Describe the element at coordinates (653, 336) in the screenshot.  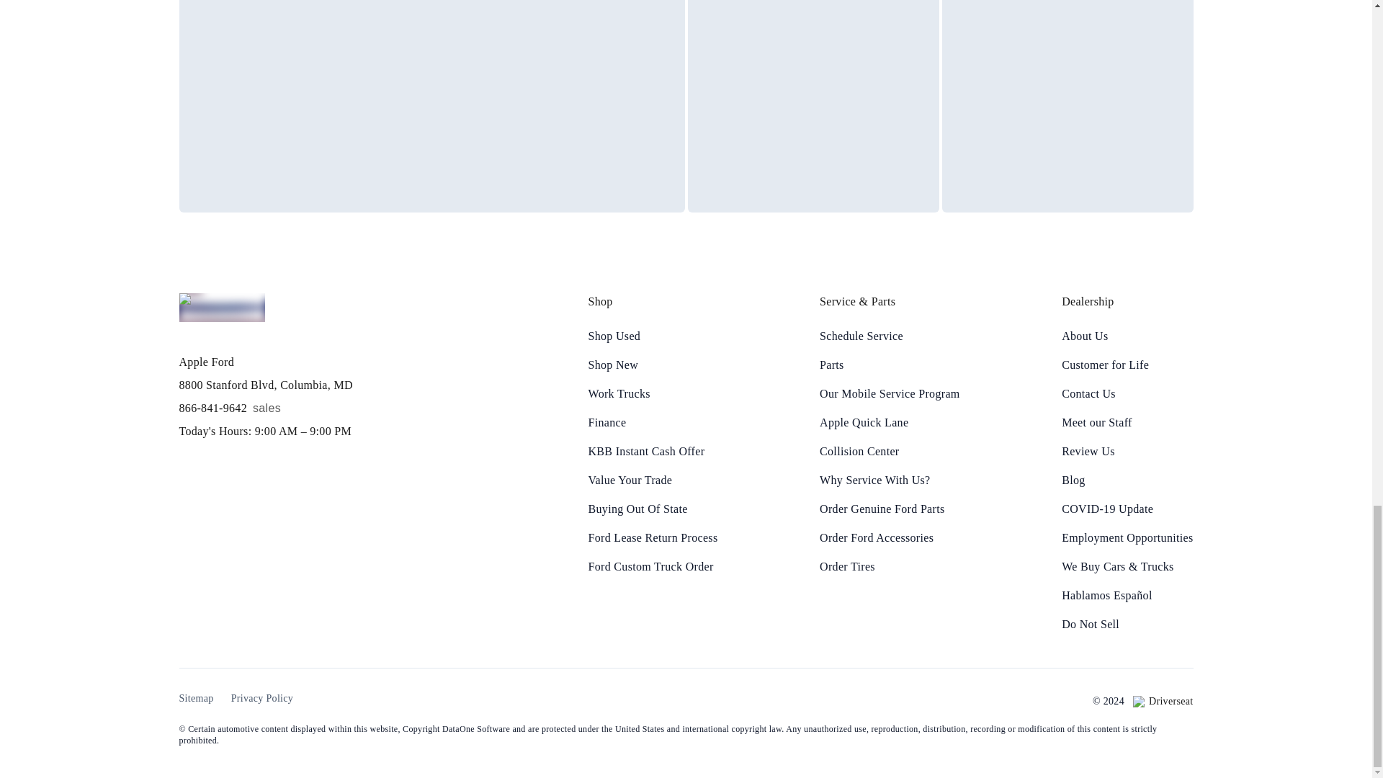
I see `Shop Used` at that location.